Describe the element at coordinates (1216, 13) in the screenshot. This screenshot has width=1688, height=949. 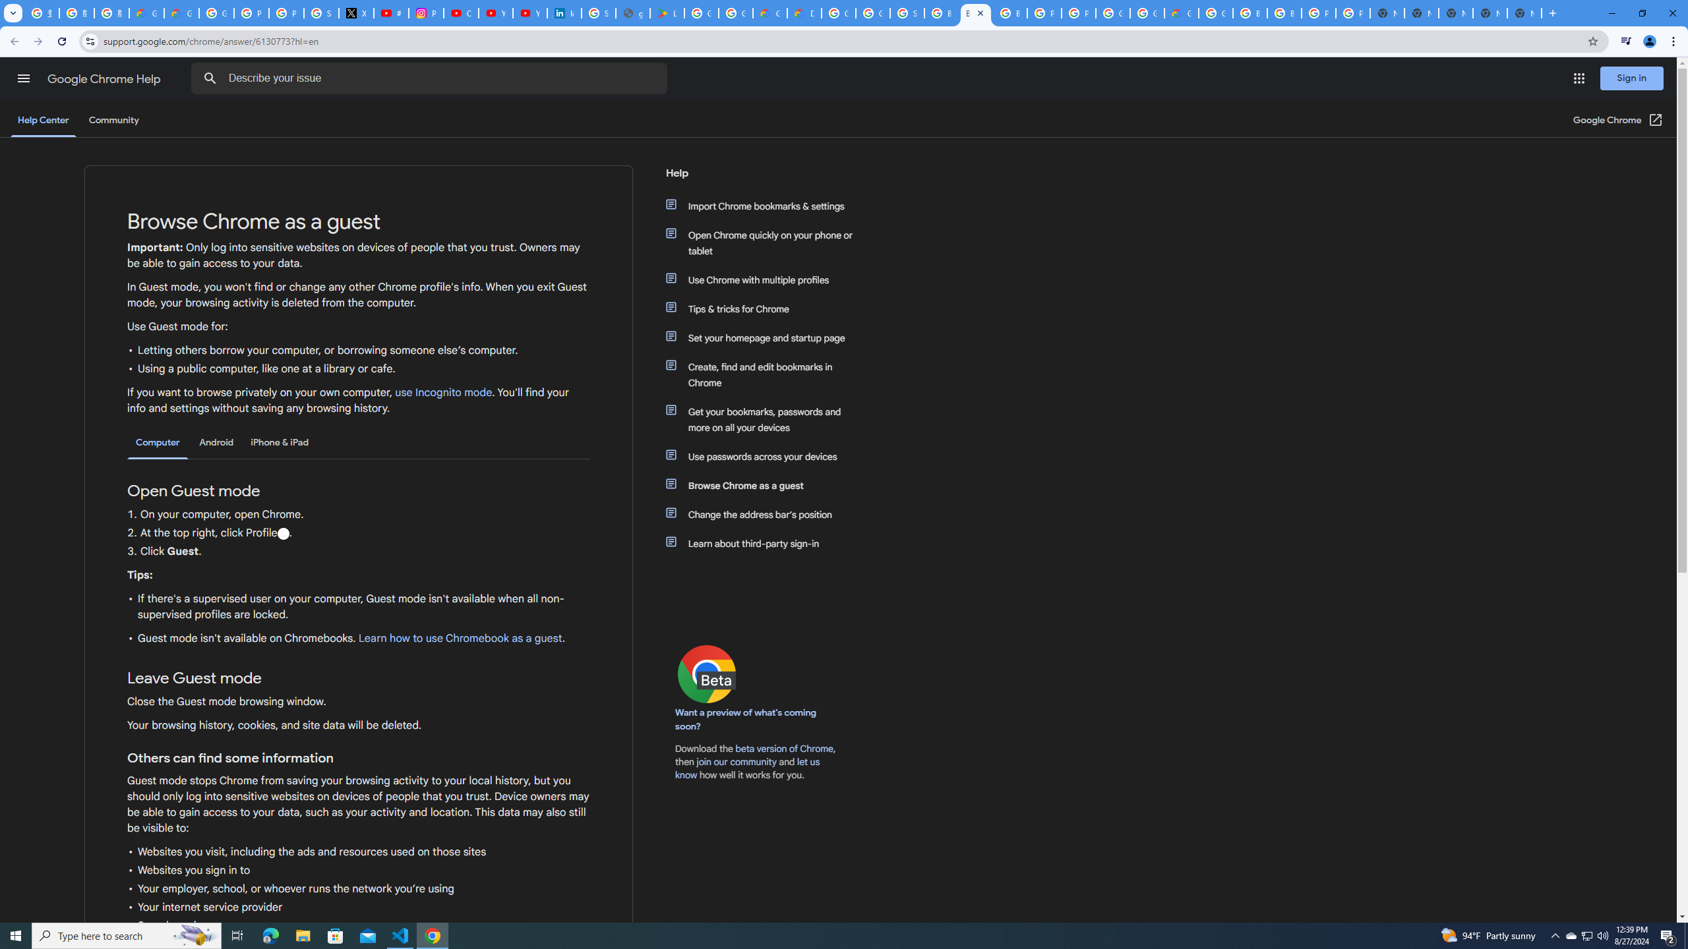
I see `Google Cloud Platform` at that location.